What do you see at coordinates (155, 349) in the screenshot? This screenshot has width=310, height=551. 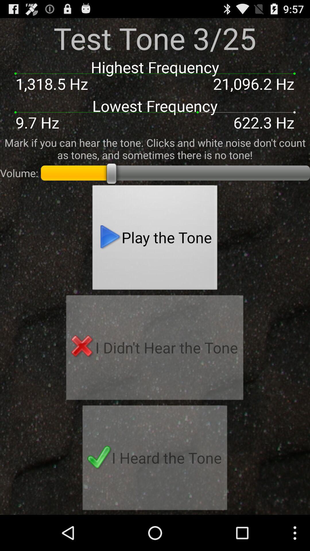 I see `click i didn t item` at bounding box center [155, 349].